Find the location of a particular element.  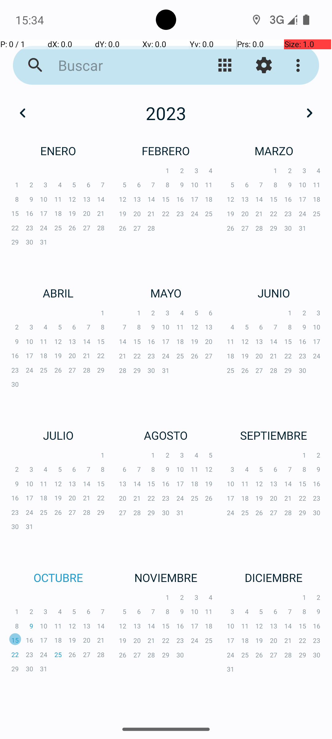

JULIO is located at coordinates (58, 435).